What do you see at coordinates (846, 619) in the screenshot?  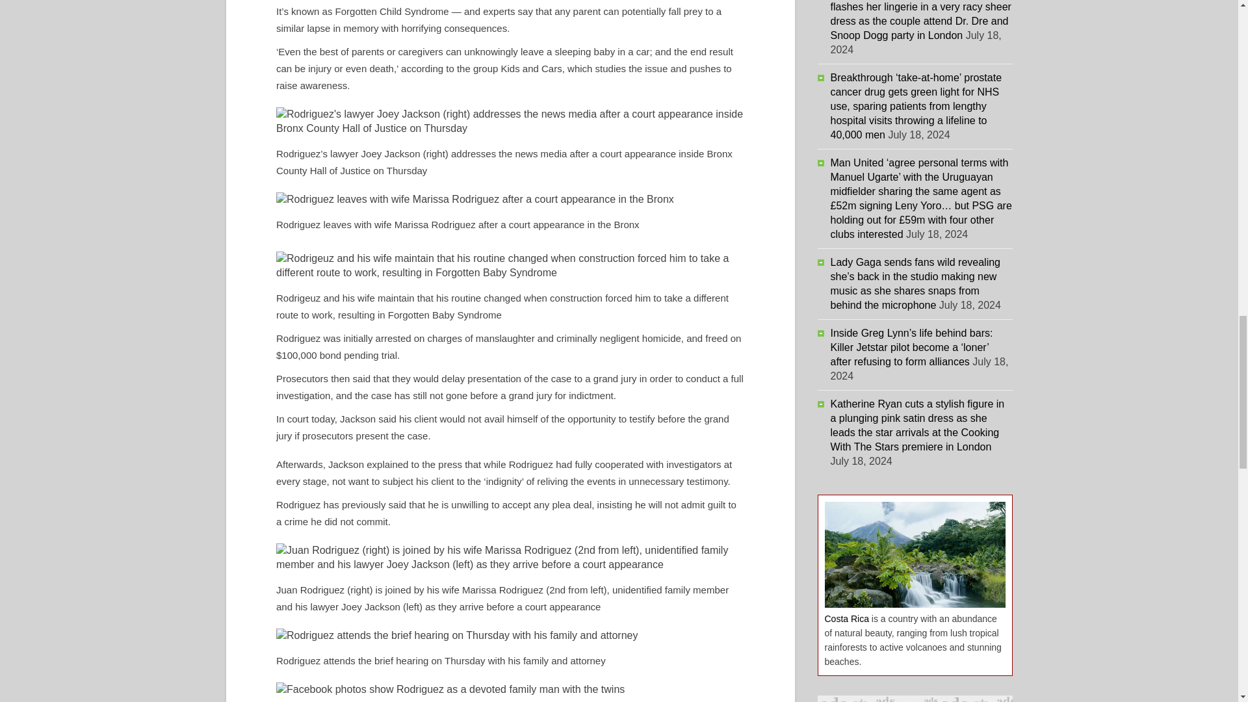 I see `Costa Rica` at bounding box center [846, 619].